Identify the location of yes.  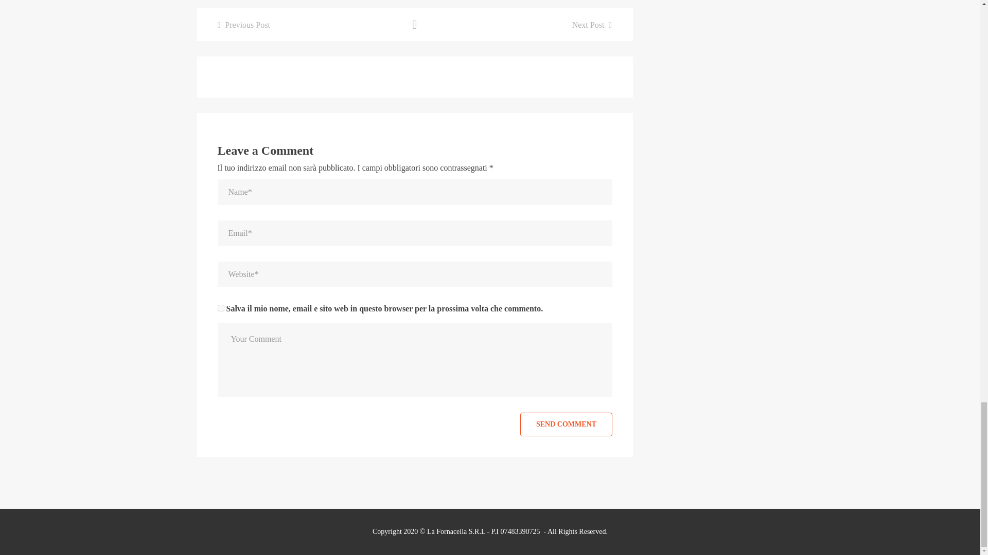
(220, 307).